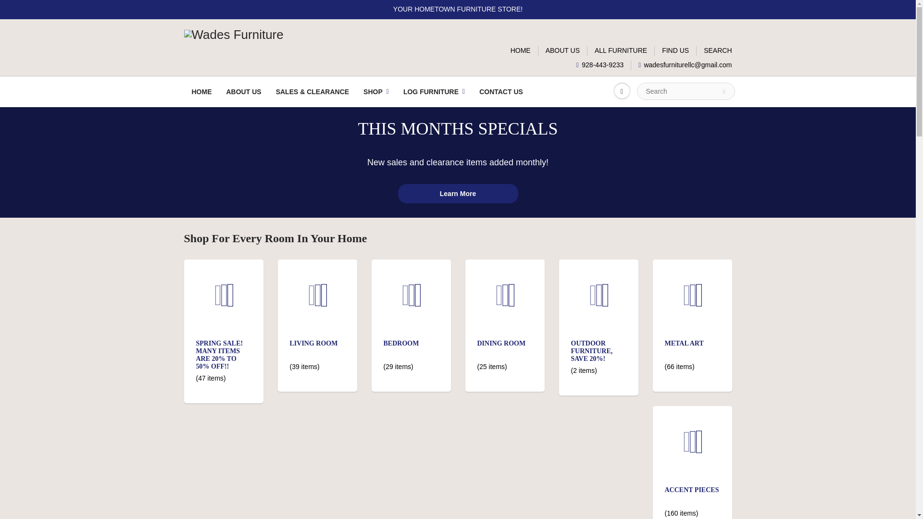 Image resolution: width=923 pixels, height=519 pixels. I want to click on Browse our METAL ART collection, so click(684, 343).